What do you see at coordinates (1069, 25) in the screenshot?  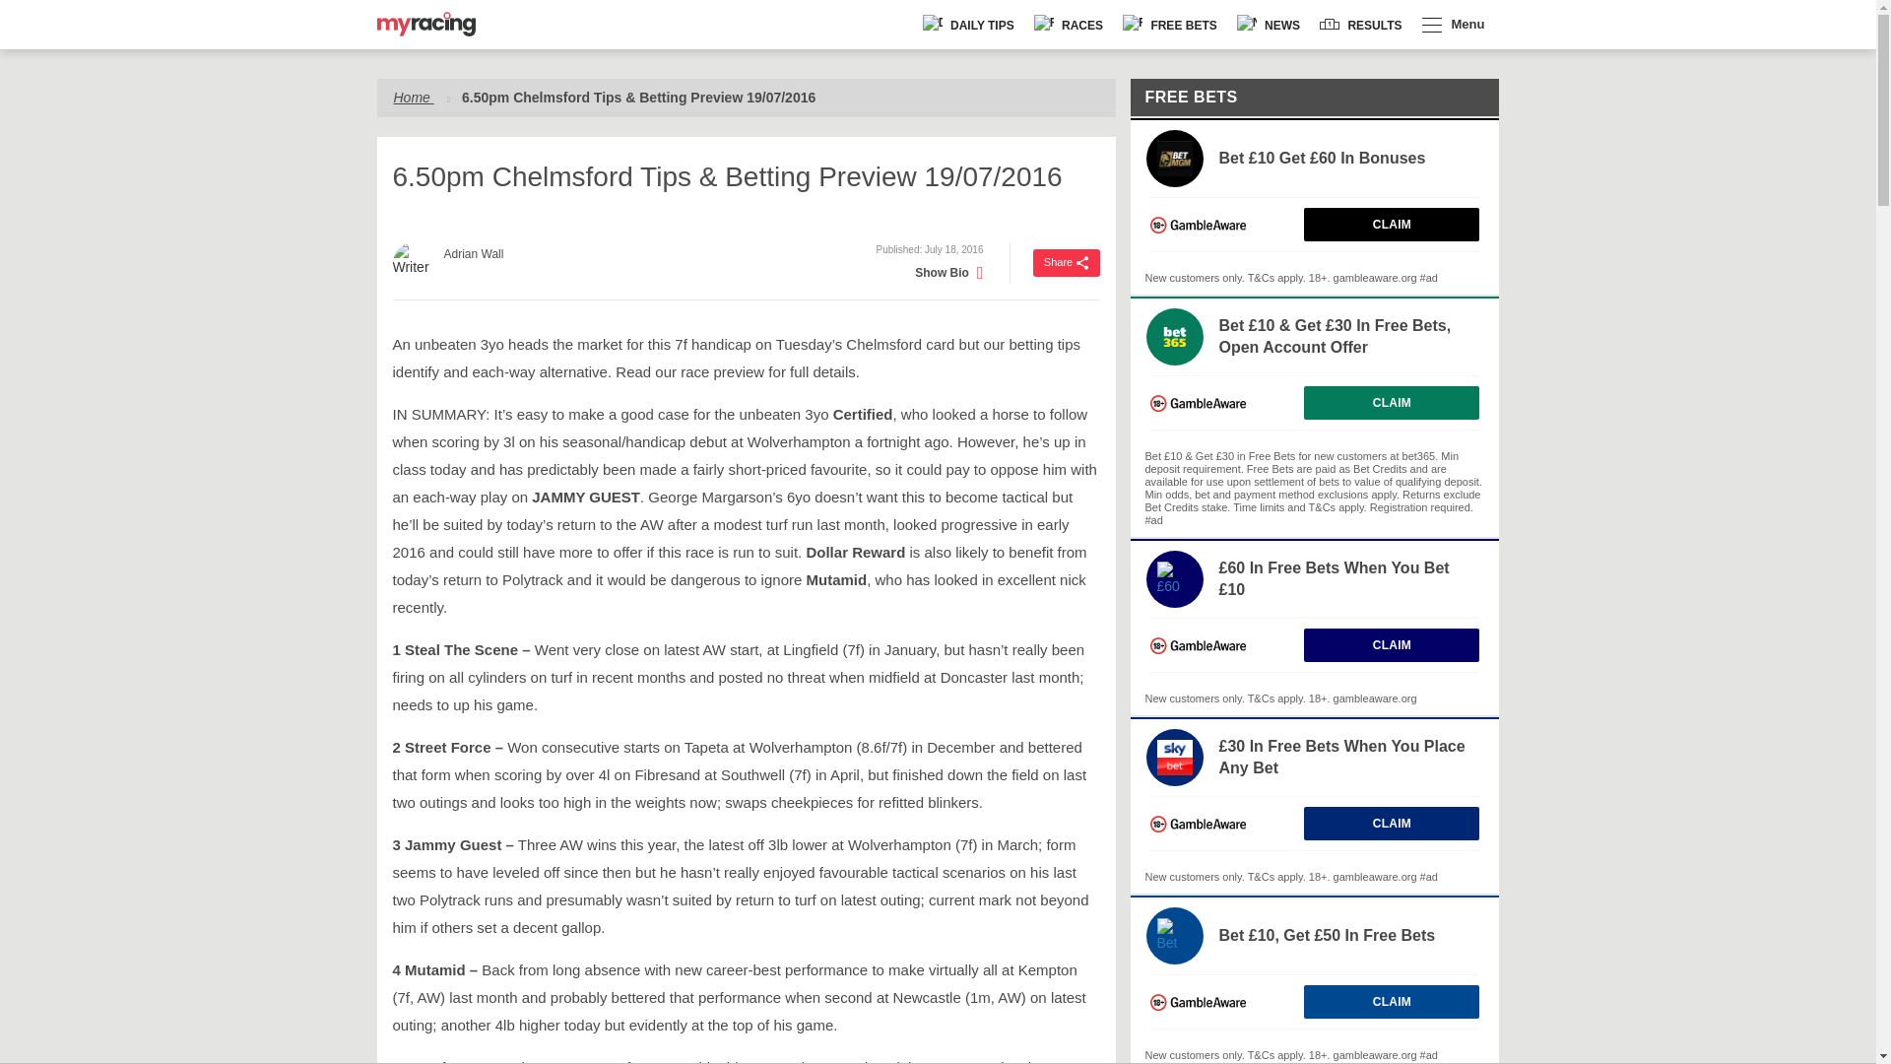 I see `RACES` at bounding box center [1069, 25].